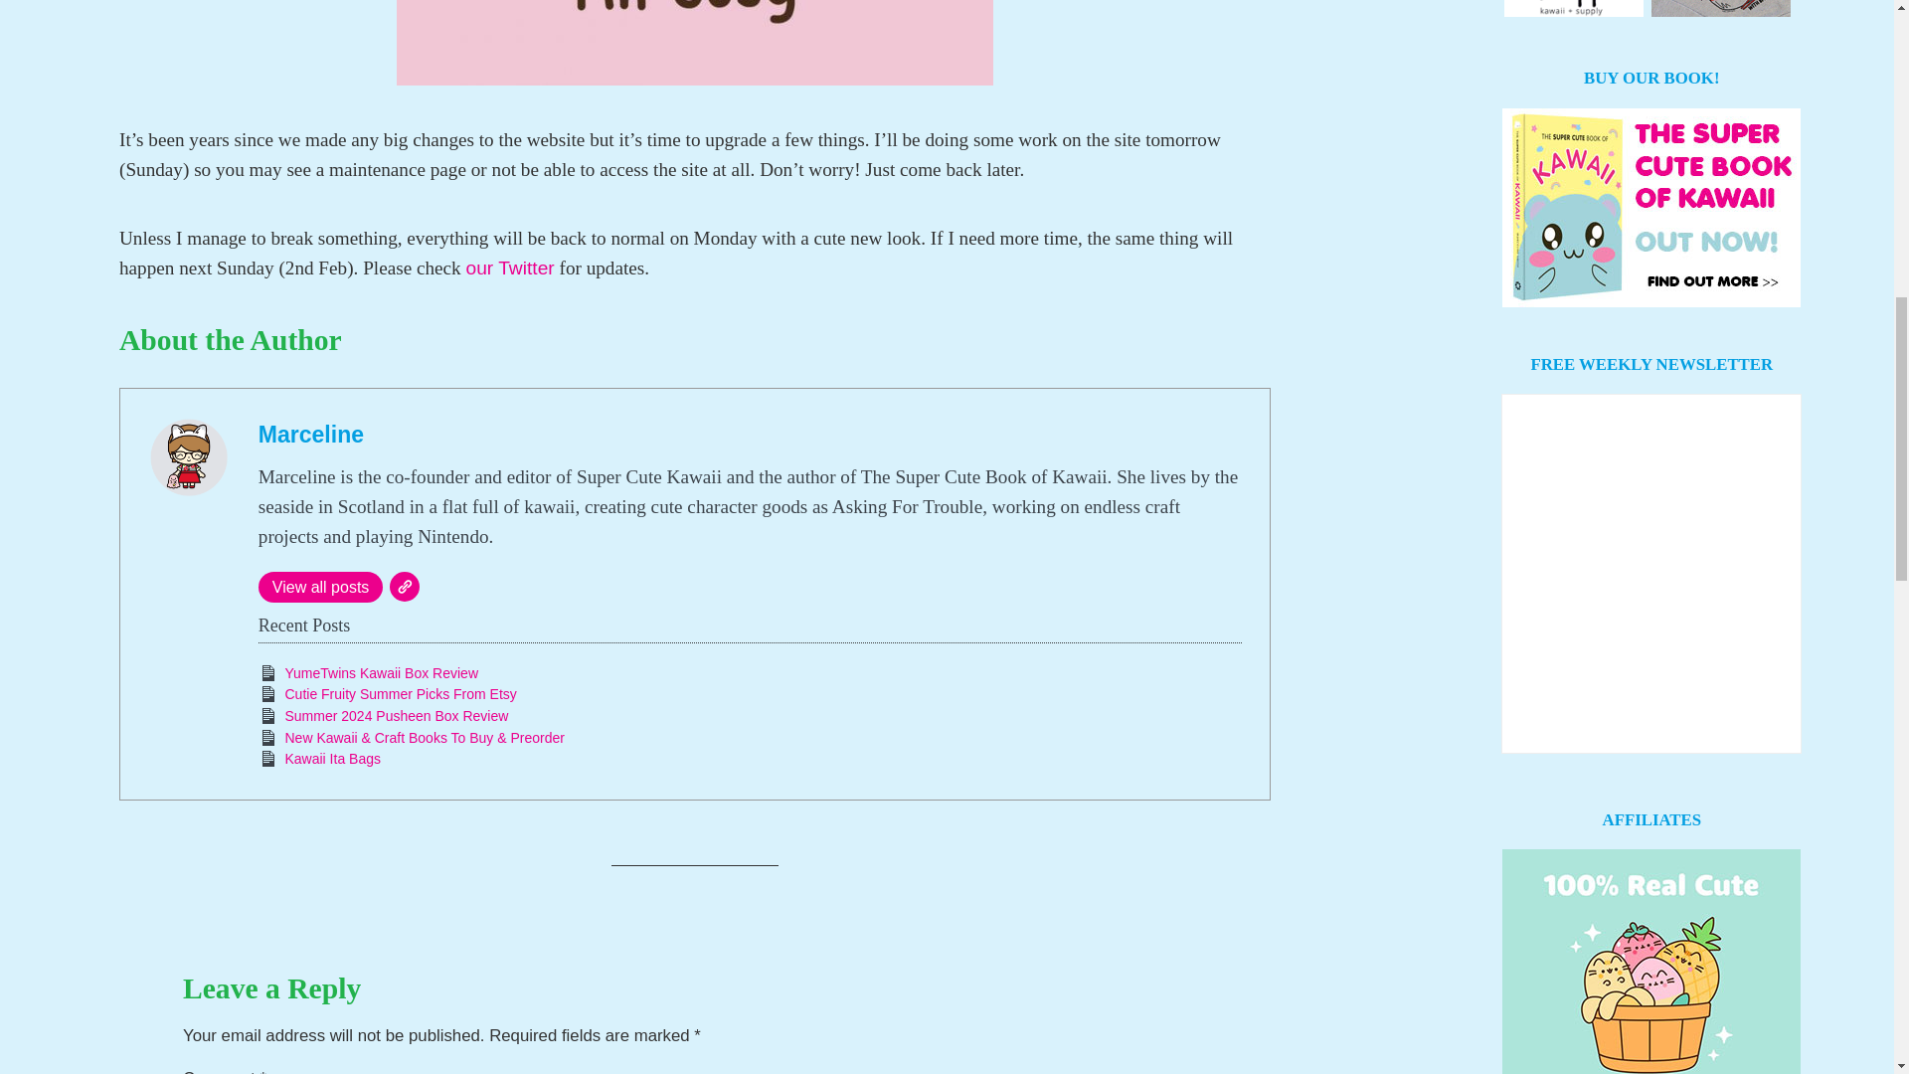  Describe the element at coordinates (400, 694) in the screenshot. I see `Cutie Fruity Summer Picks From Etsy` at that location.